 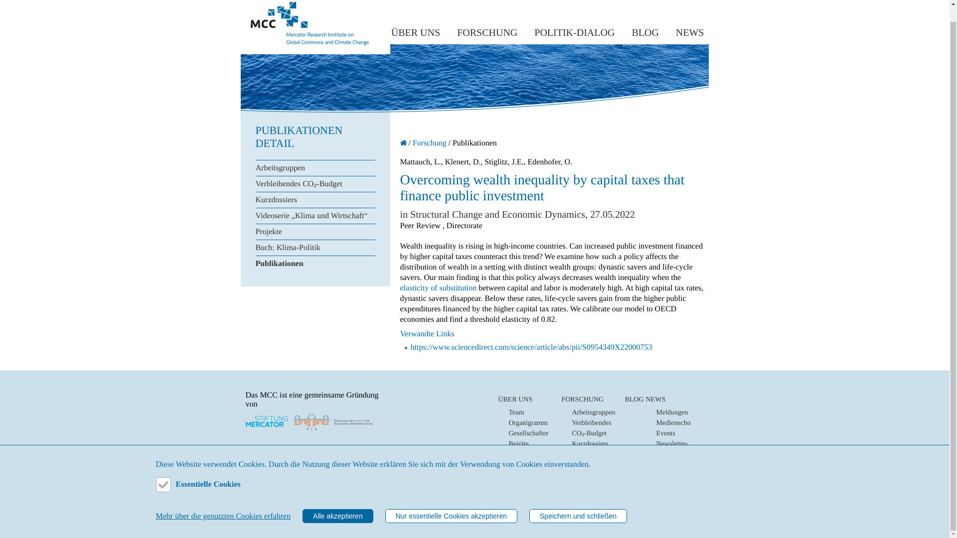 What do you see at coordinates (315, 248) in the screenshot?
I see `Buch: Klima-Politik` at bounding box center [315, 248].